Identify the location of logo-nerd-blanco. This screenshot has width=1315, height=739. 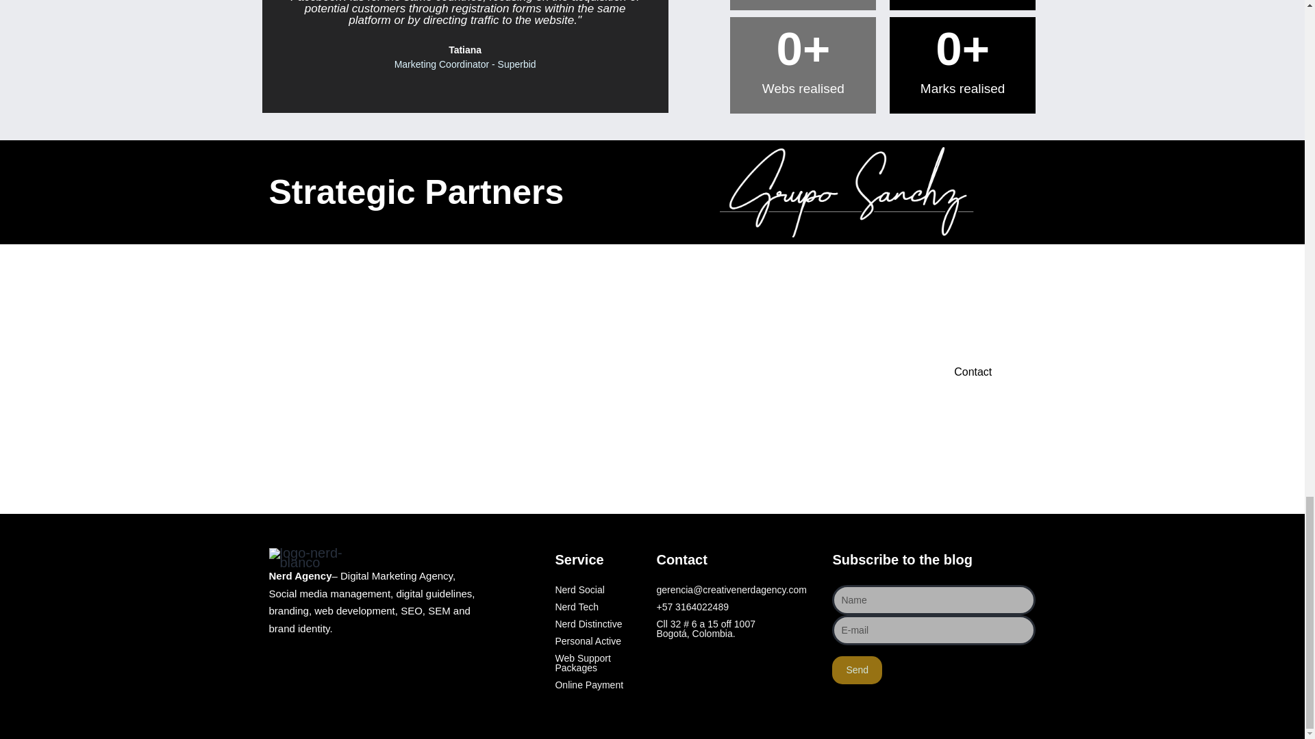
(322, 558).